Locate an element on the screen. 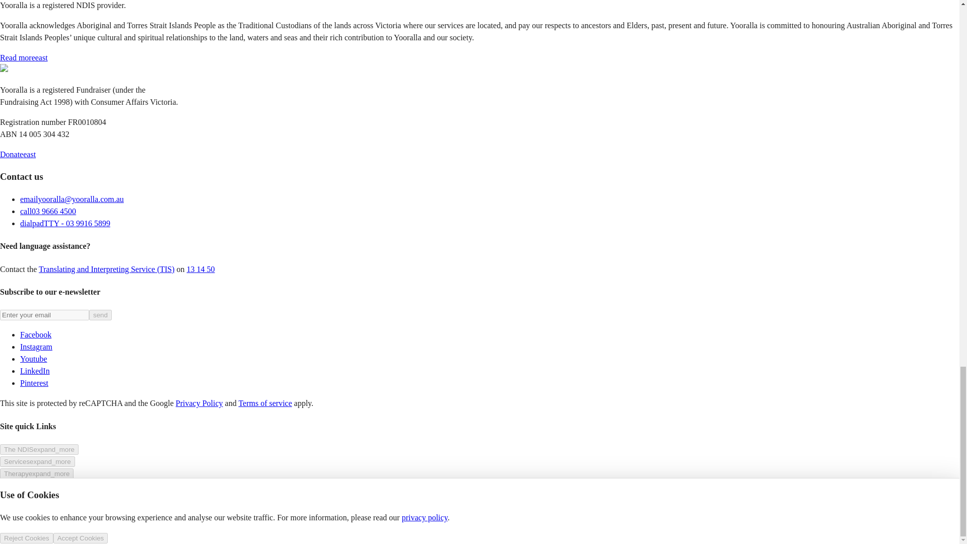 Image resolution: width=967 pixels, height=544 pixels. Read moreeast is located at coordinates (24, 57).